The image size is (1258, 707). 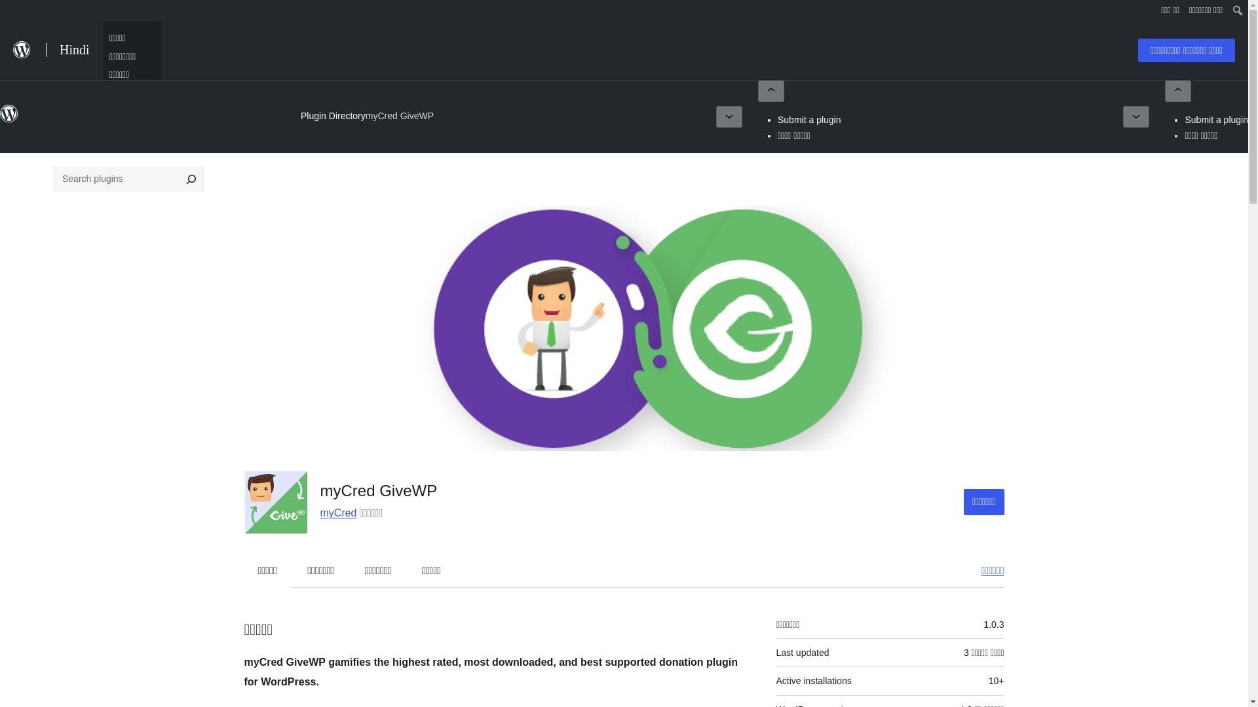 What do you see at coordinates (333, 115) in the screenshot?
I see `Plugin Directory` at bounding box center [333, 115].